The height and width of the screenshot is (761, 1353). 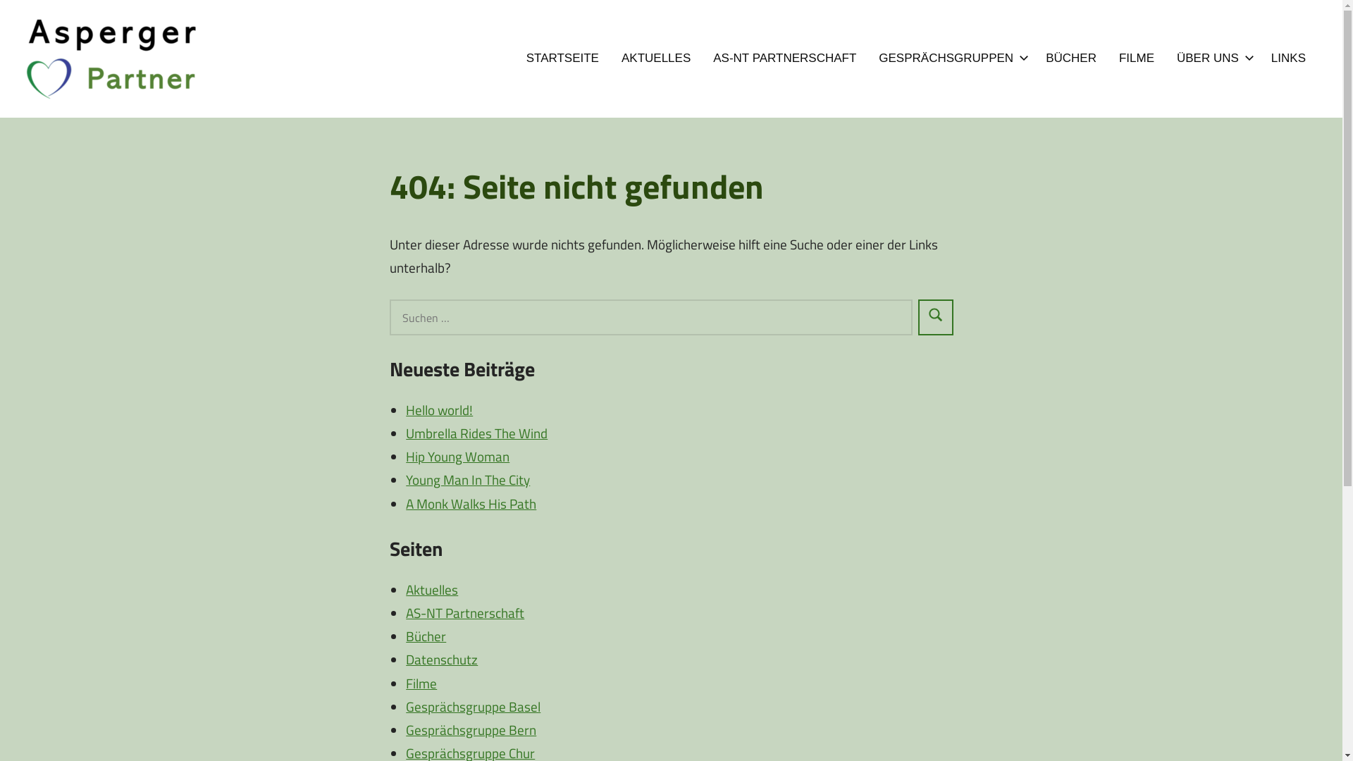 I want to click on STARTSEITE, so click(x=562, y=58).